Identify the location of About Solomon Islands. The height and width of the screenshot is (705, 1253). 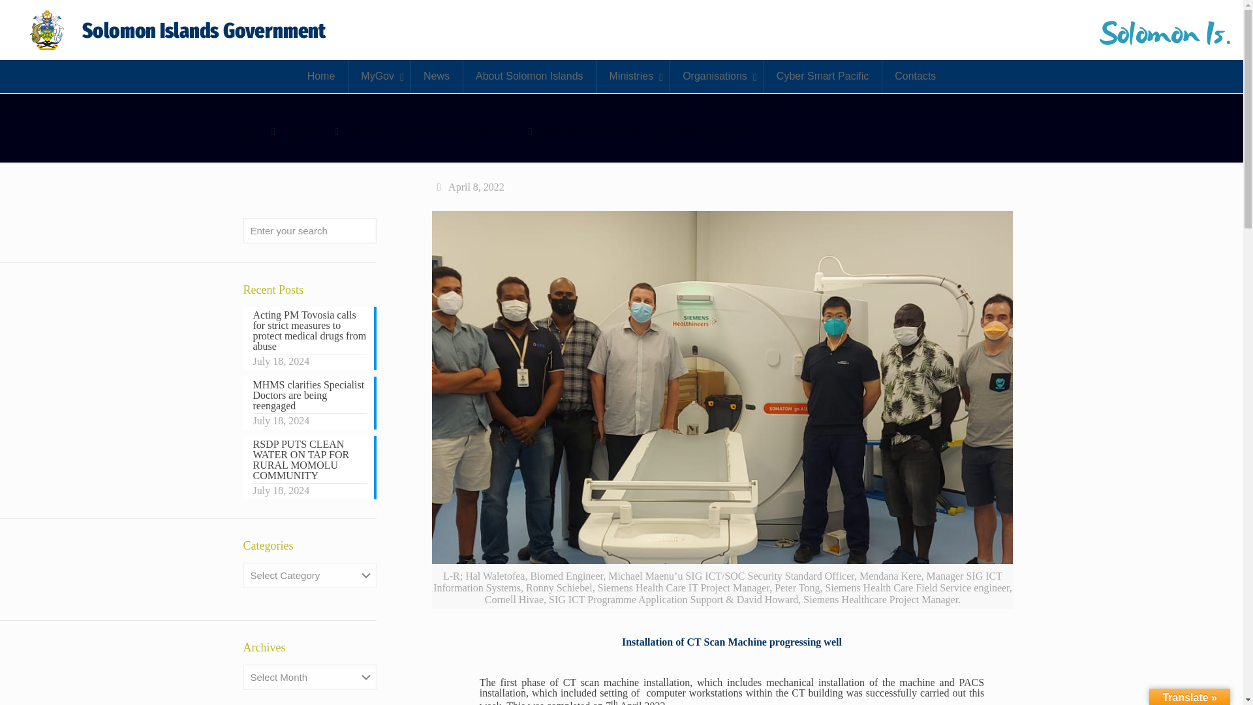
(529, 76).